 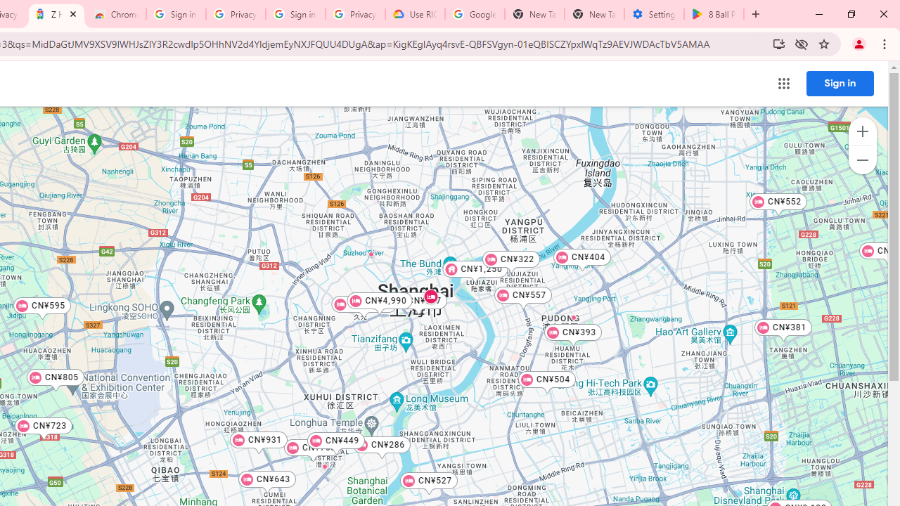 What do you see at coordinates (862, 160) in the screenshot?
I see `Zoom out map` at bounding box center [862, 160].